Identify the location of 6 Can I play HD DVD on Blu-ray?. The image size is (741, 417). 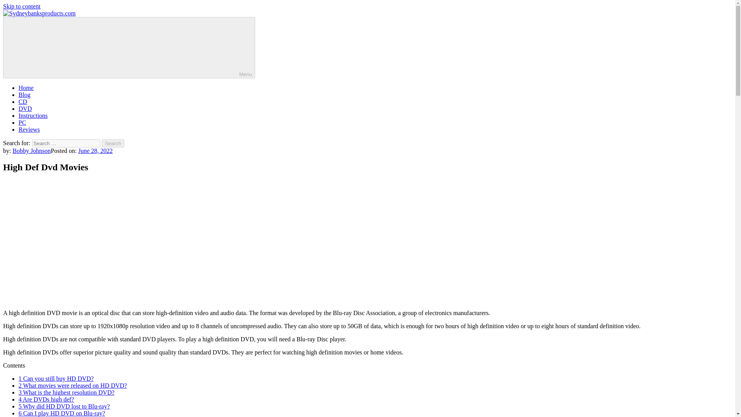
(62, 413).